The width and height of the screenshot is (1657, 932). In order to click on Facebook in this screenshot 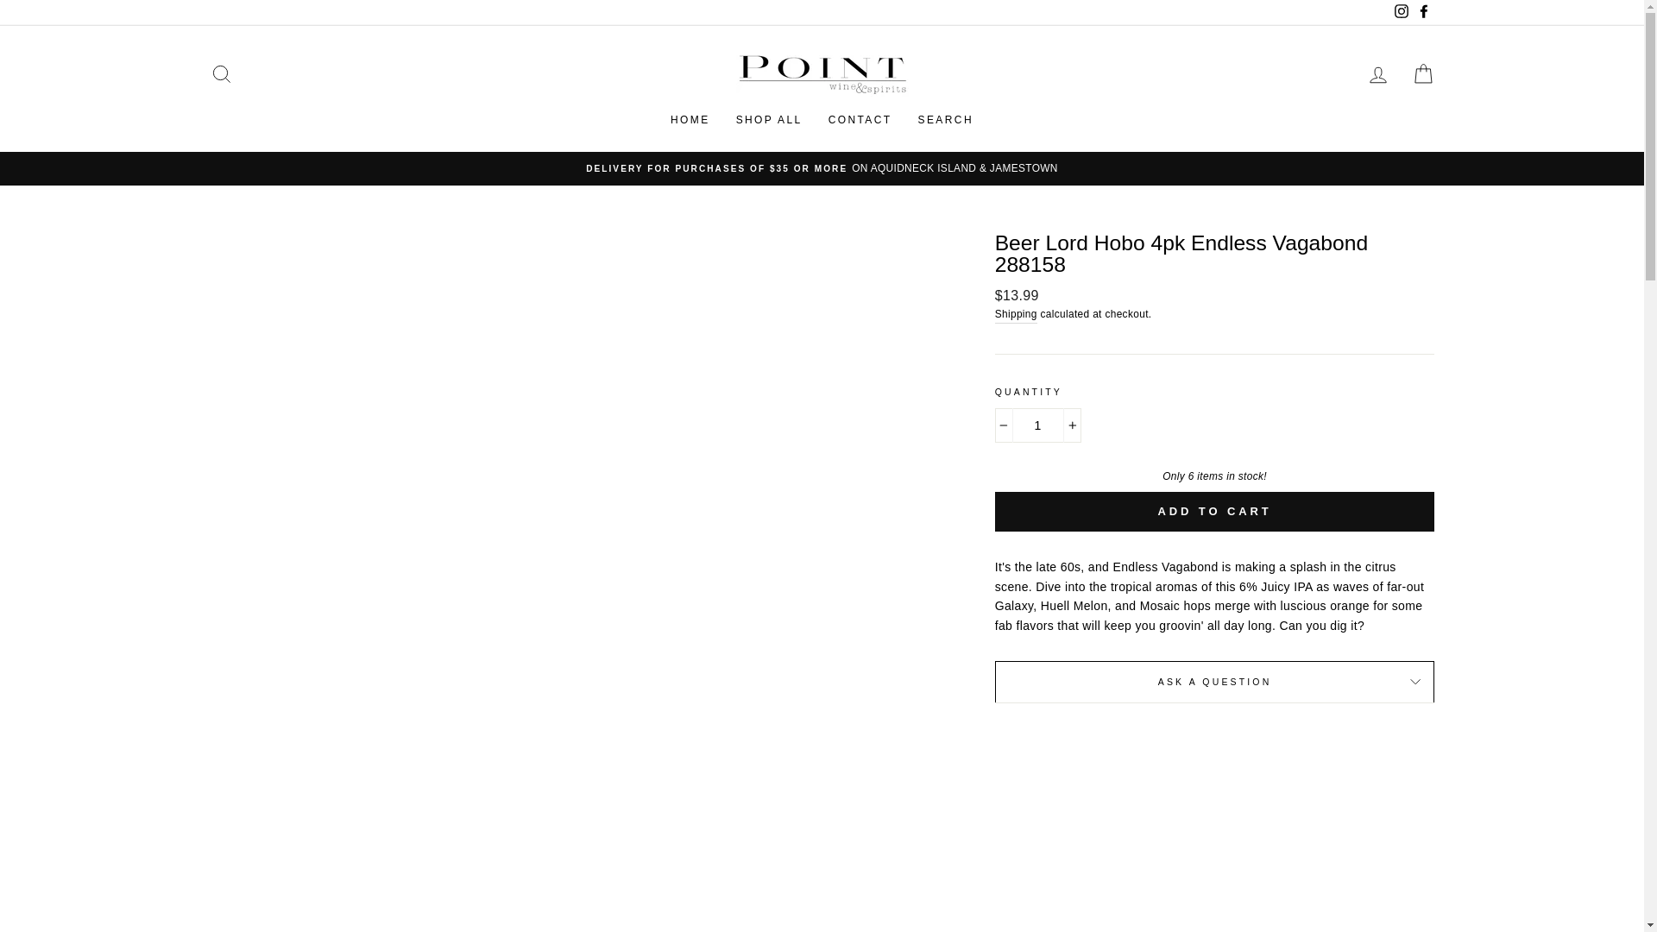, I will do `click(1422, 12)`.